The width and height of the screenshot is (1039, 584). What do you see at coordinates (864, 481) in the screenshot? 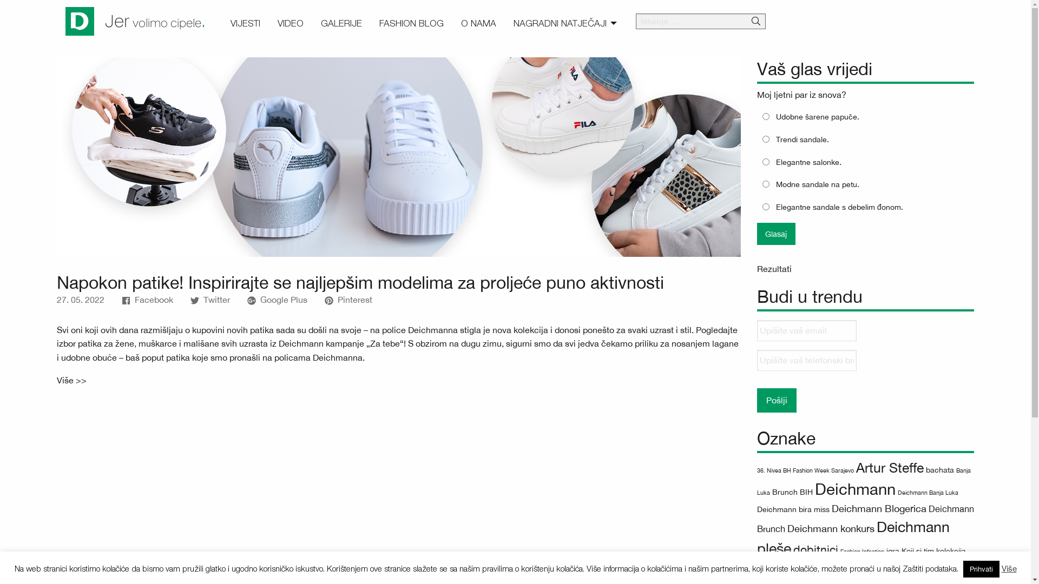
I see `Banja Luka` at bounding box center [864, 481].